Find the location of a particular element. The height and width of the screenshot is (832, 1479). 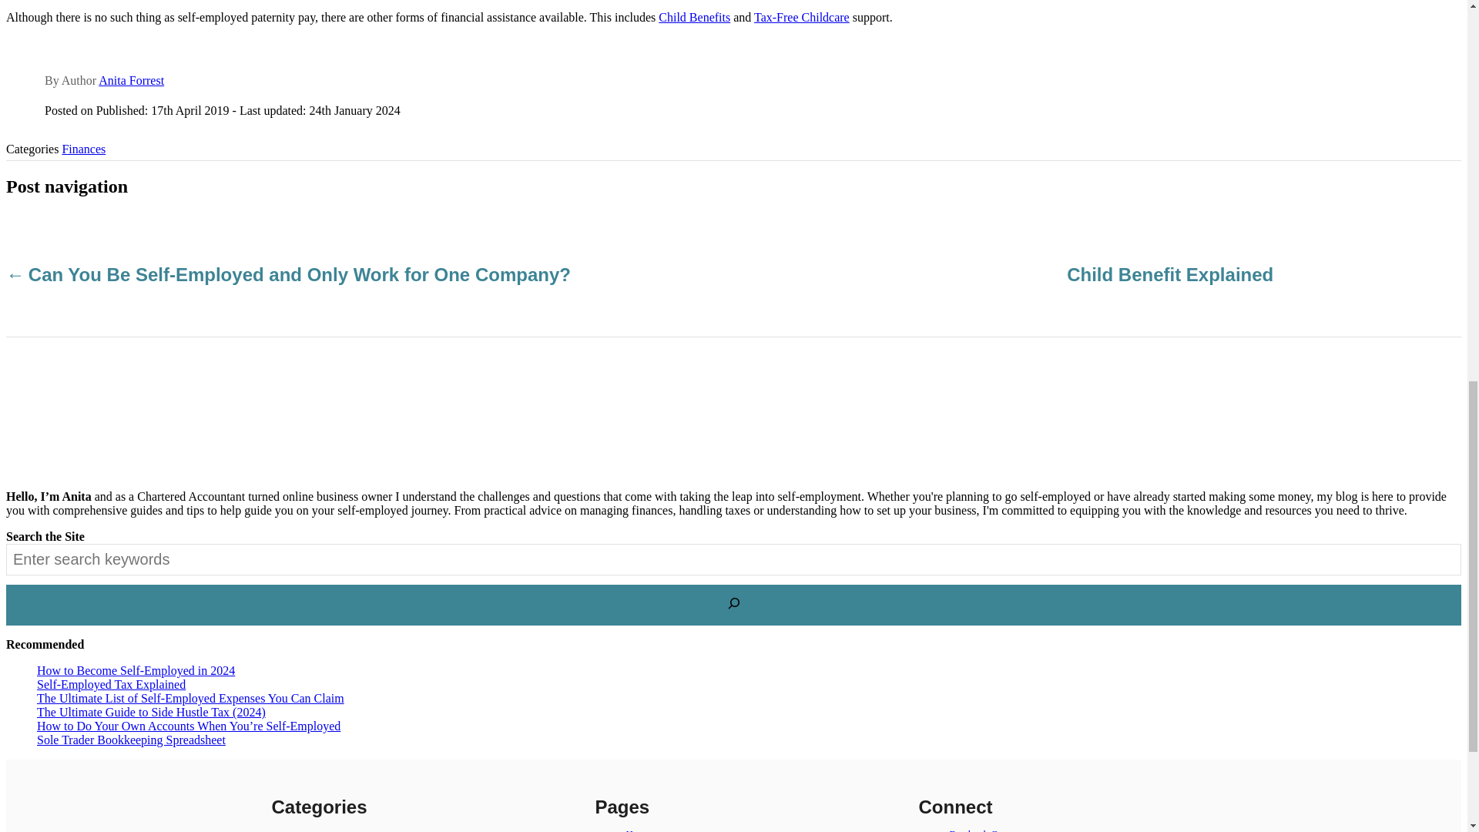

Sole Trader Bookkeeping Spreadsheet is located at coordinates (131, 740).